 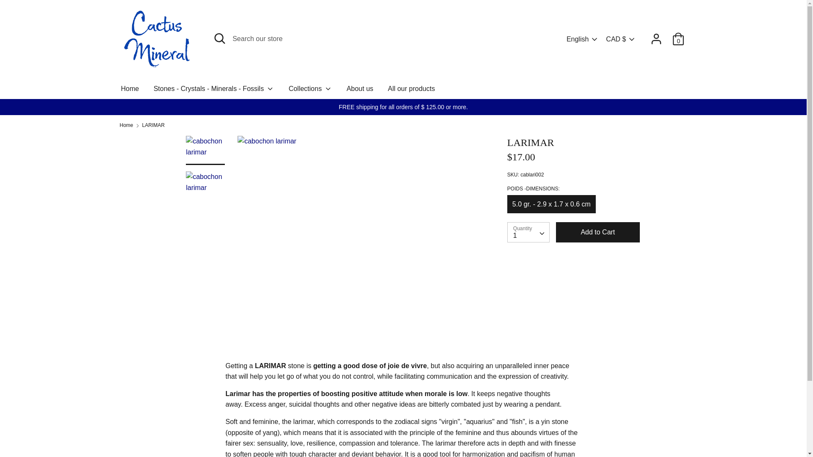 I want to click on Visa, so click(x=678, y=429).